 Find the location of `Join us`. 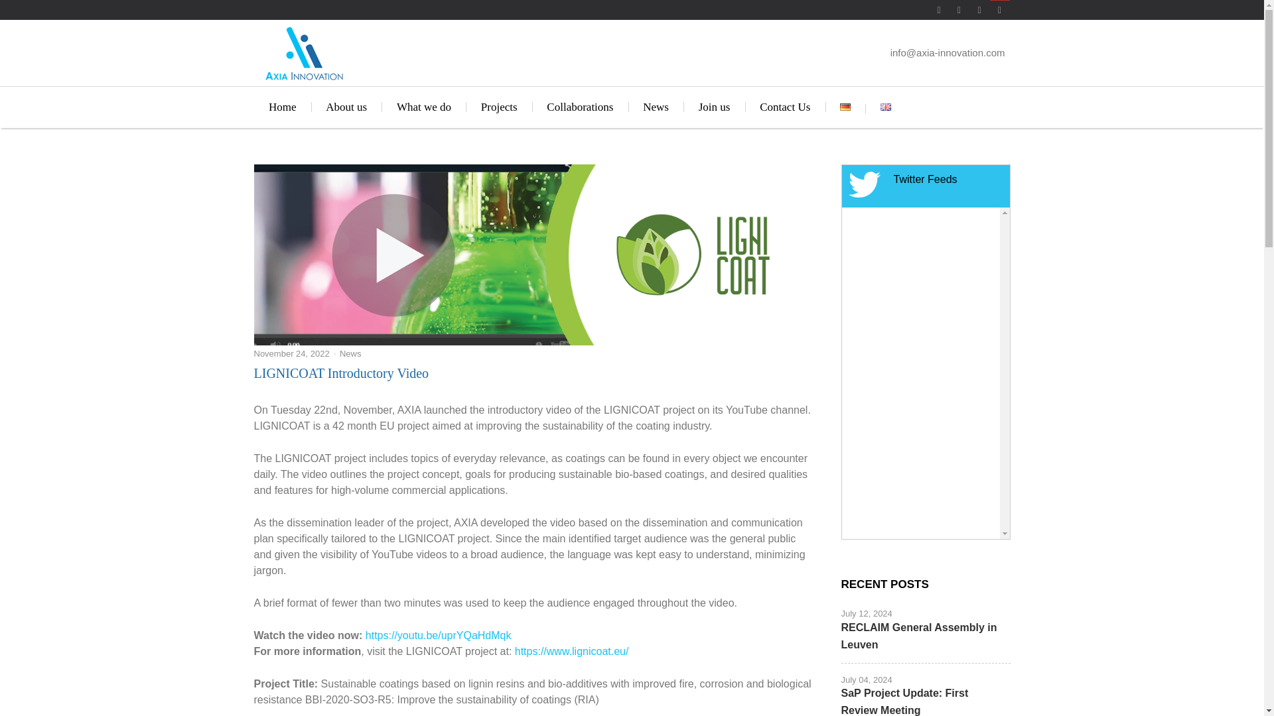

Join us is located at coordinates (714, 107).